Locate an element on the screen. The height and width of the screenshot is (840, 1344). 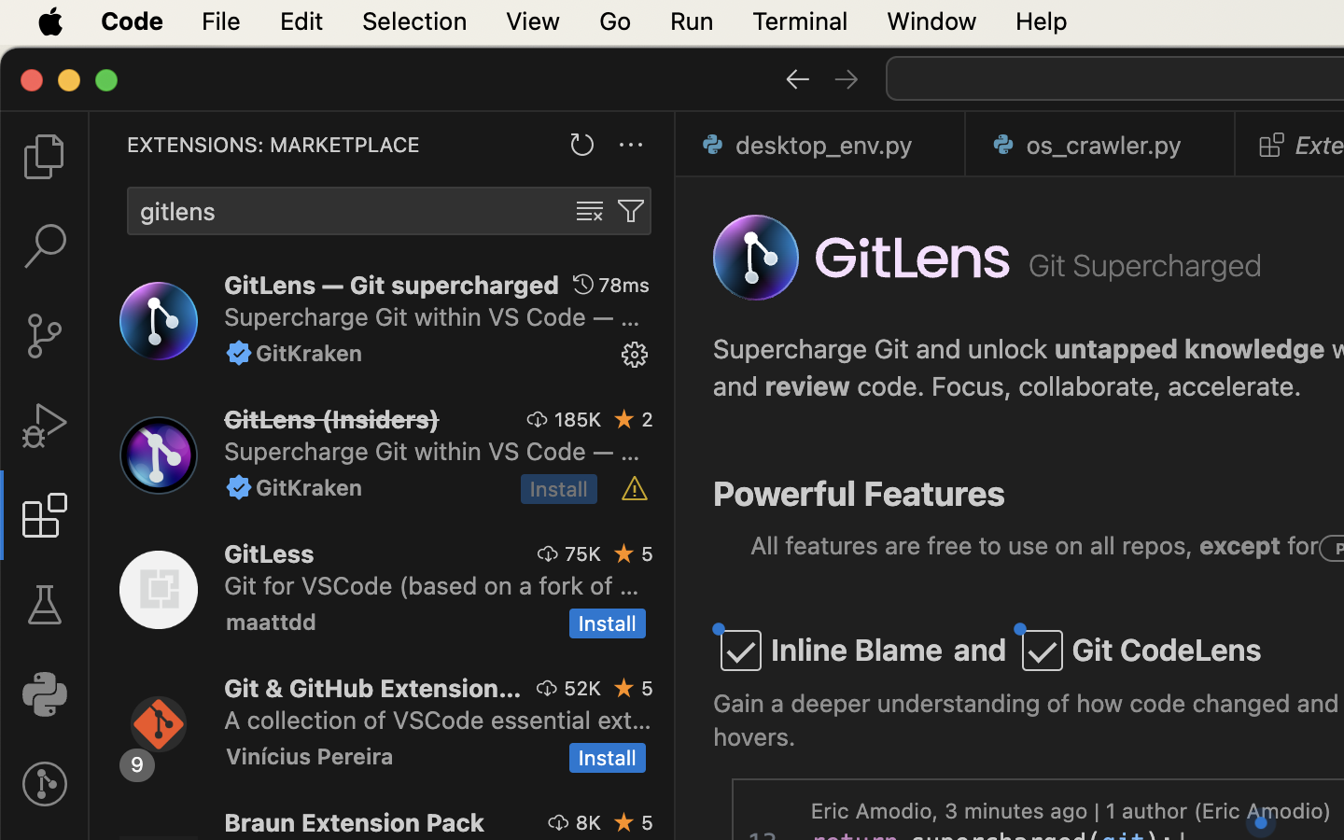
 is located at coordinates (847, 78).